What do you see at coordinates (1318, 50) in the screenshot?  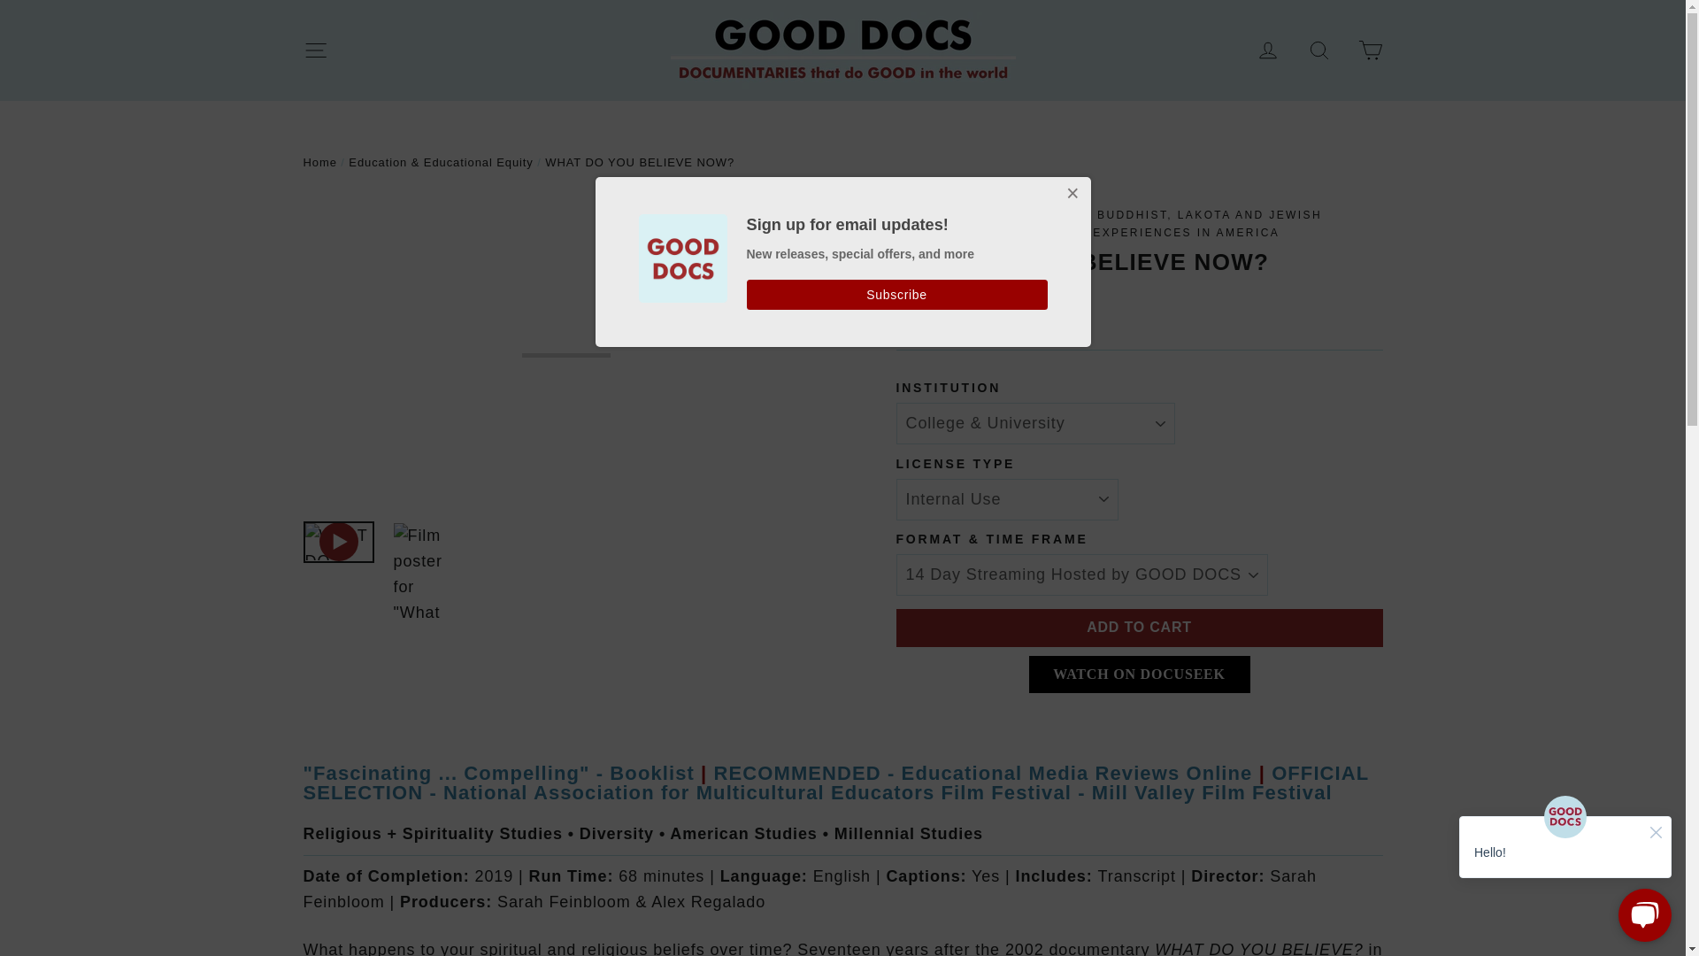 I see `Search` at bounding box center [1318, 50].